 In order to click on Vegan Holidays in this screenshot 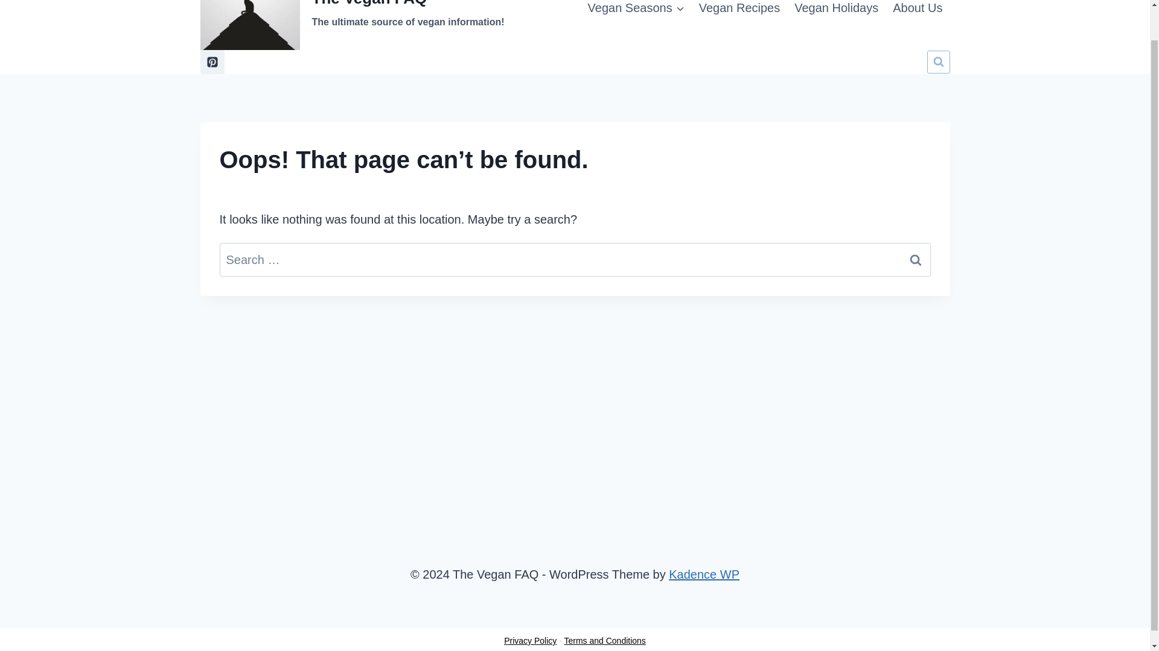, I will do `click(835, 13)`.